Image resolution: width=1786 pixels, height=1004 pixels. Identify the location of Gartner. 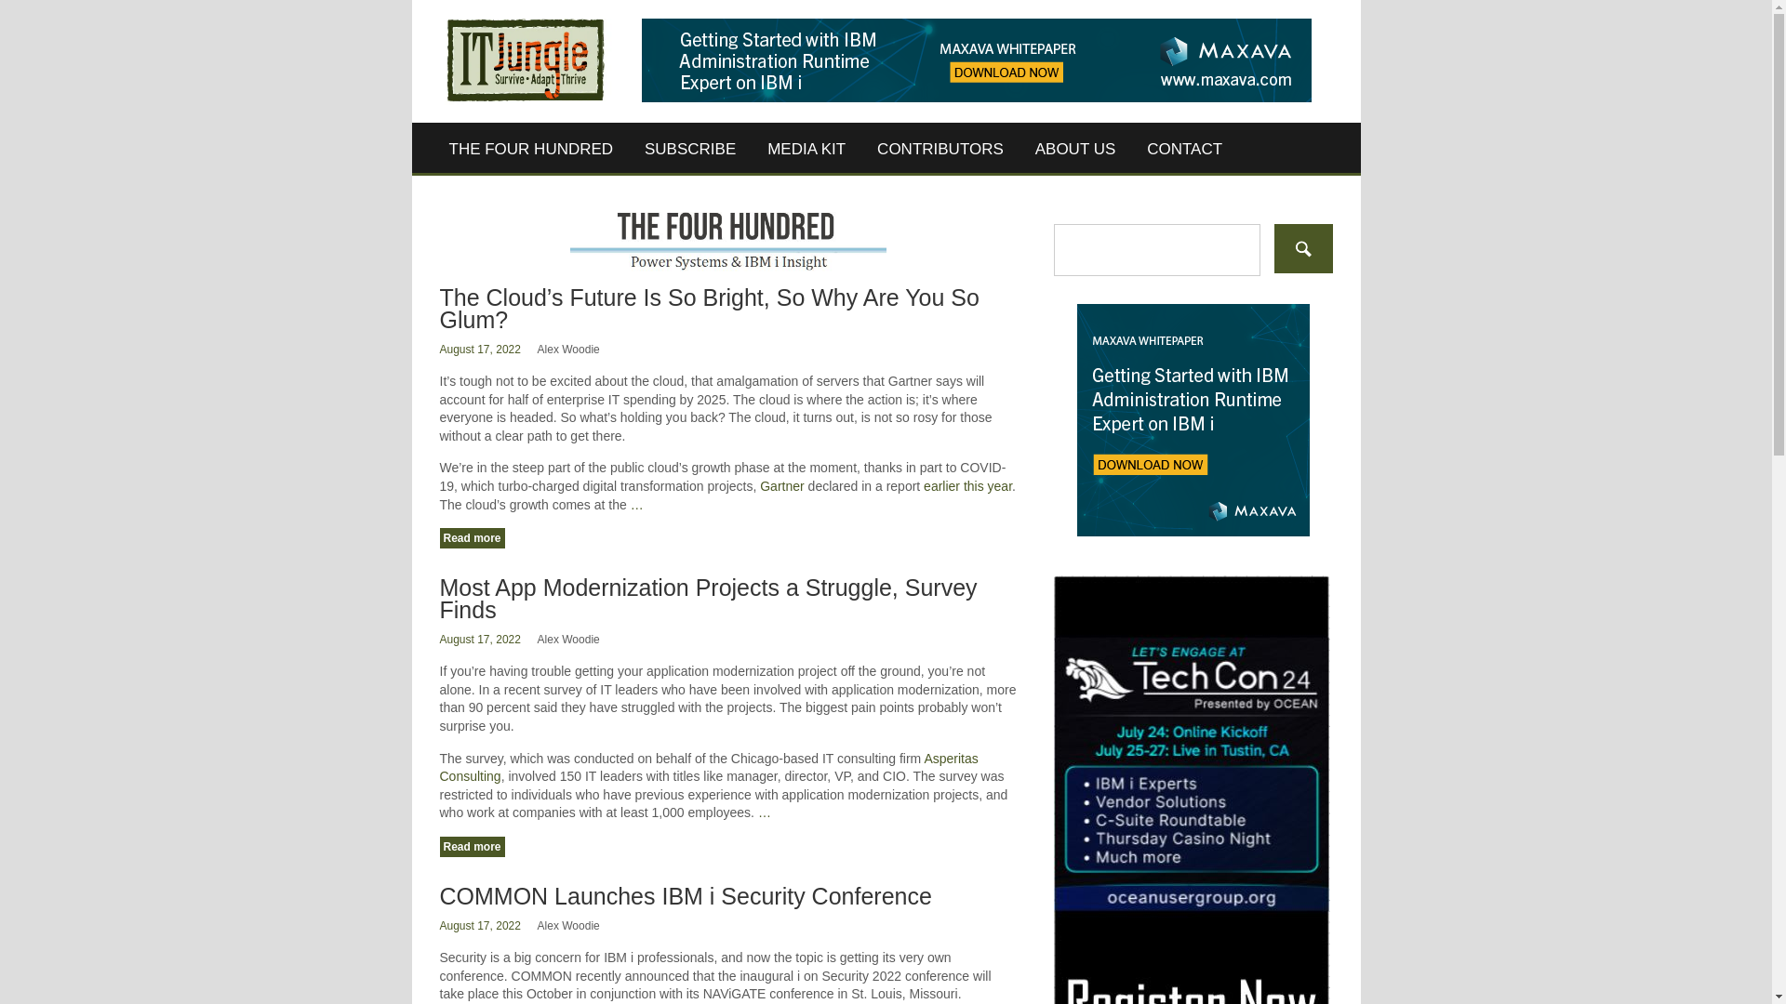
(781, 486).